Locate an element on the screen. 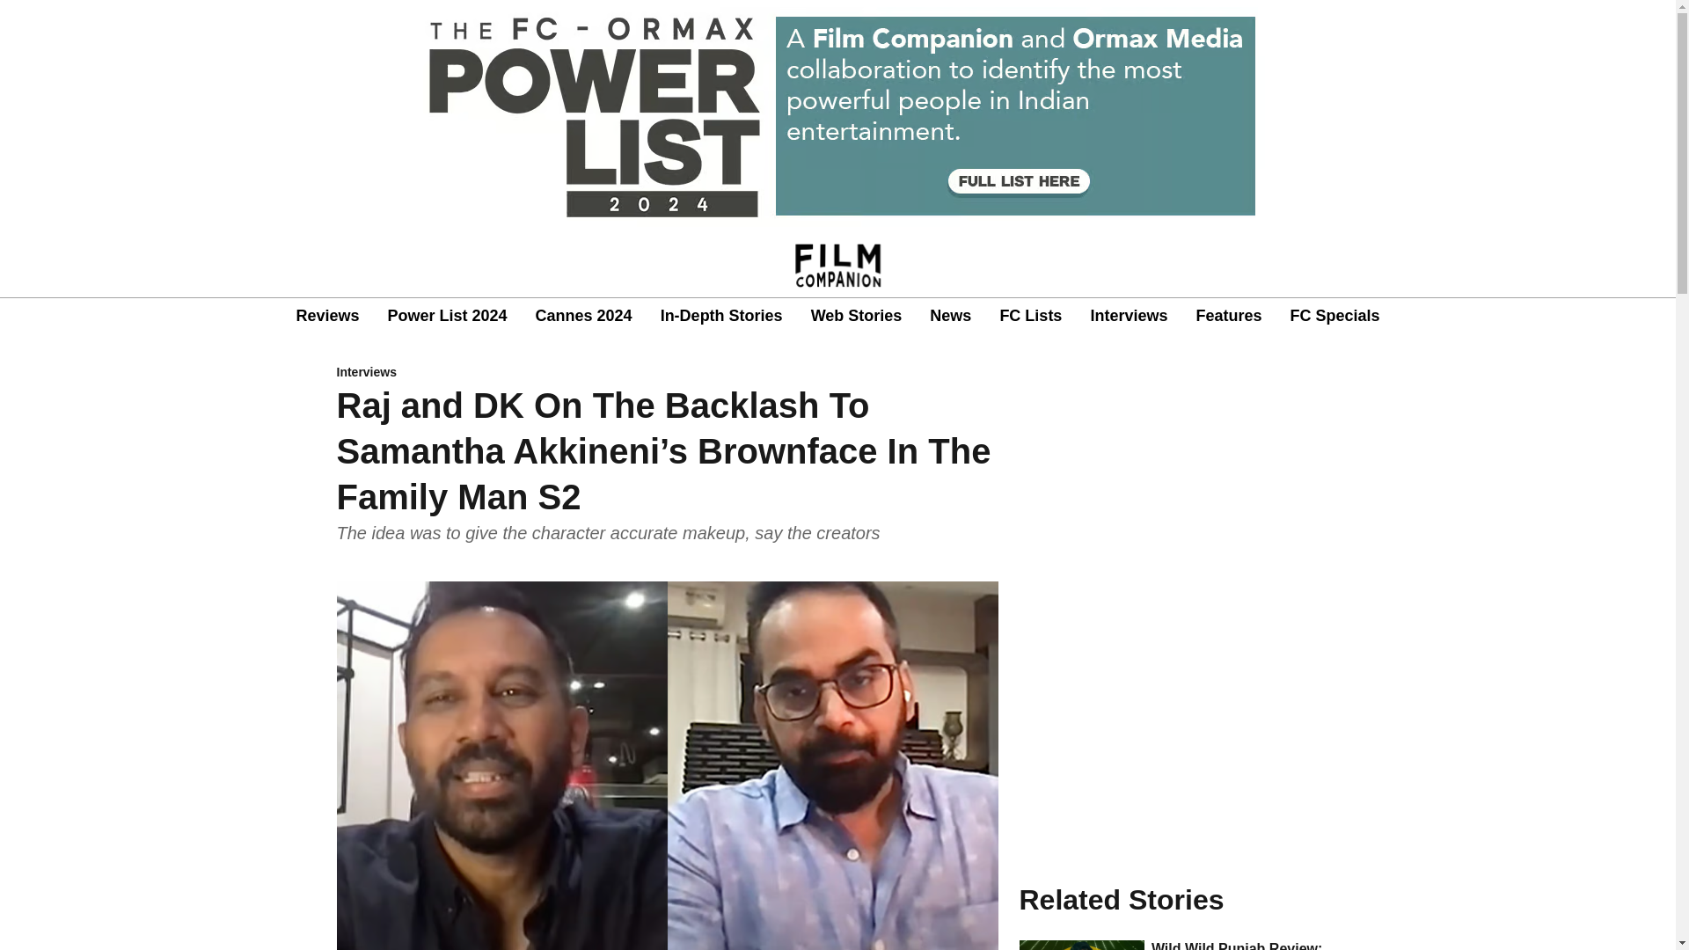 This screenshot has height=950, width=1689. Reviews is located at coordinates (327, 315).